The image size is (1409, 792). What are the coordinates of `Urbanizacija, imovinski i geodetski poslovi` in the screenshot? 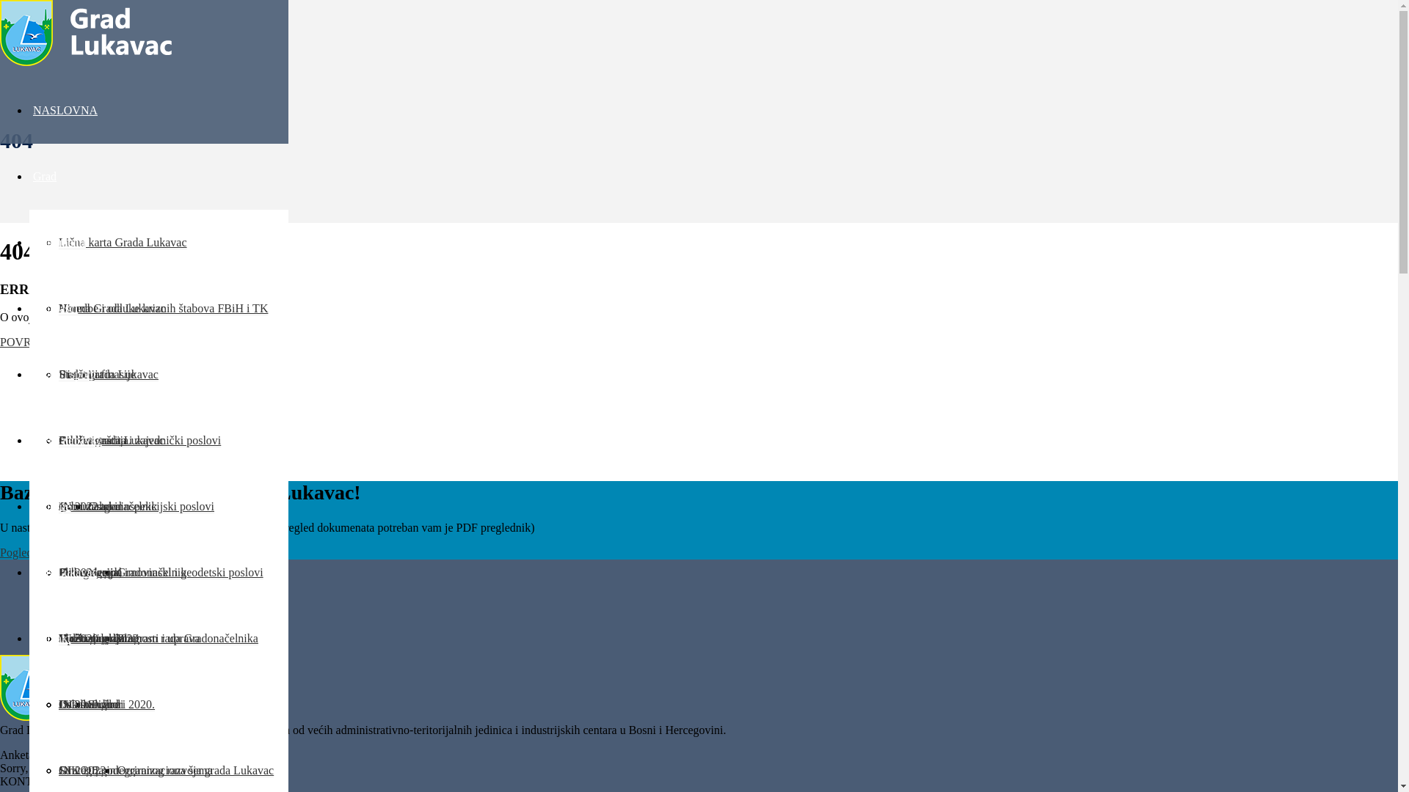 It's located at (161, 573).